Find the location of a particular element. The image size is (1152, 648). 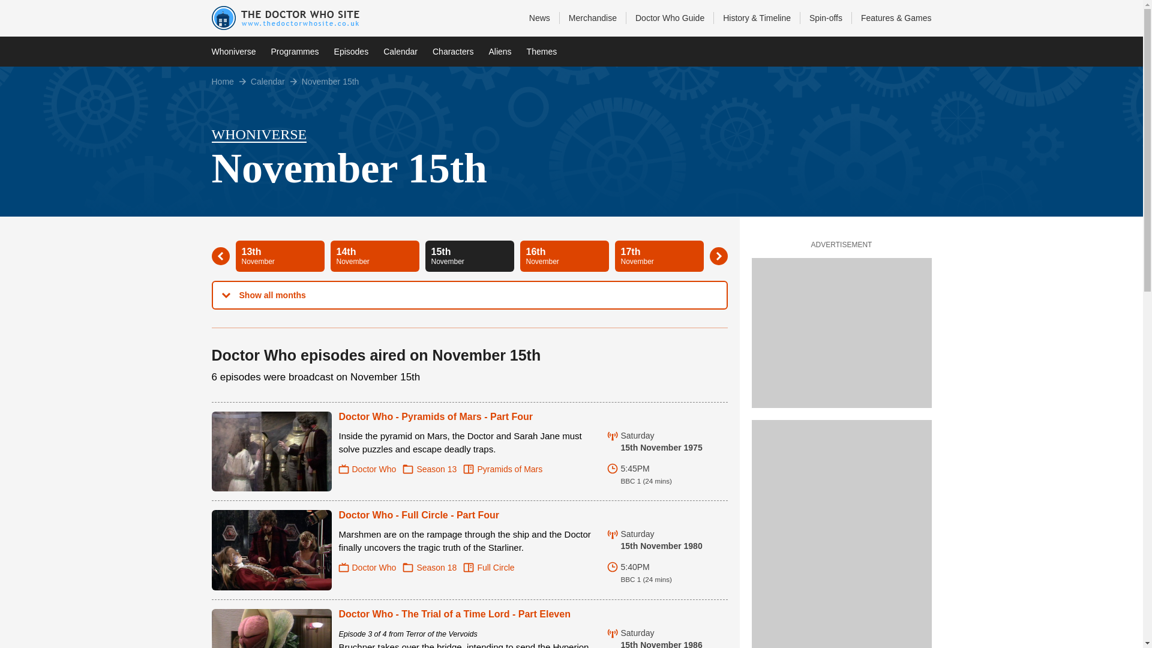

Season 13 is located at coordinates (430, 469).